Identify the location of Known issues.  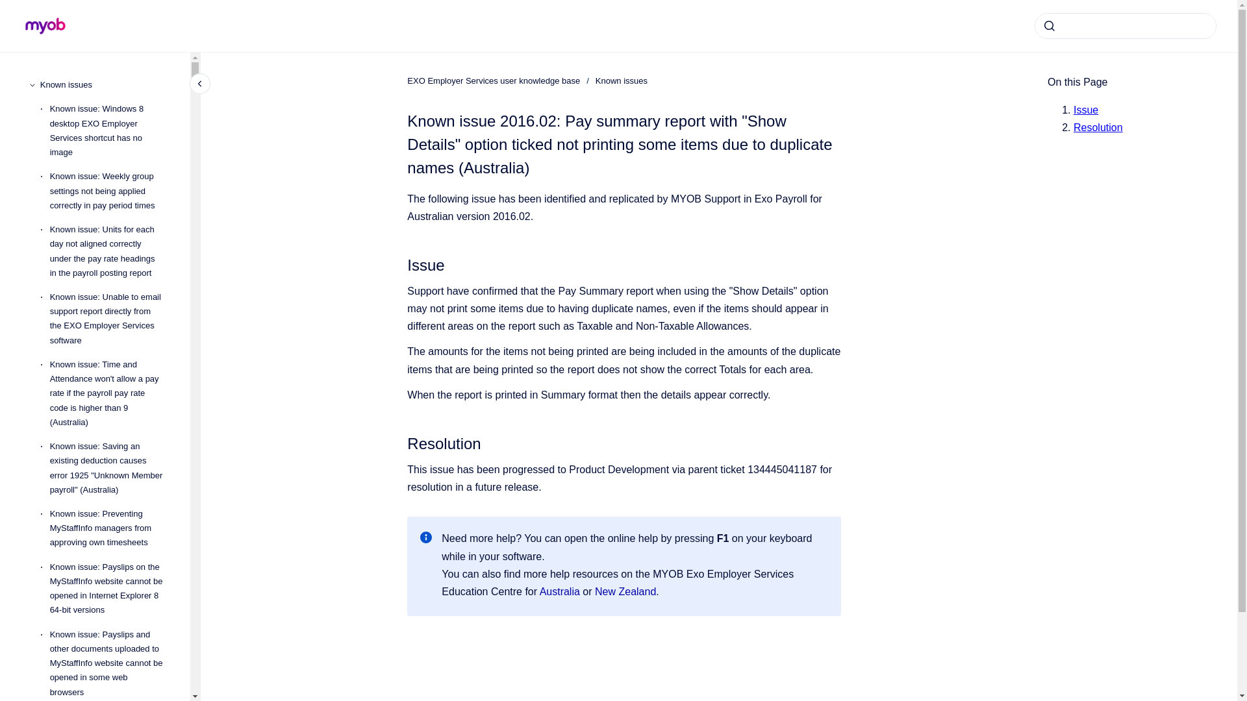
(105, 85).